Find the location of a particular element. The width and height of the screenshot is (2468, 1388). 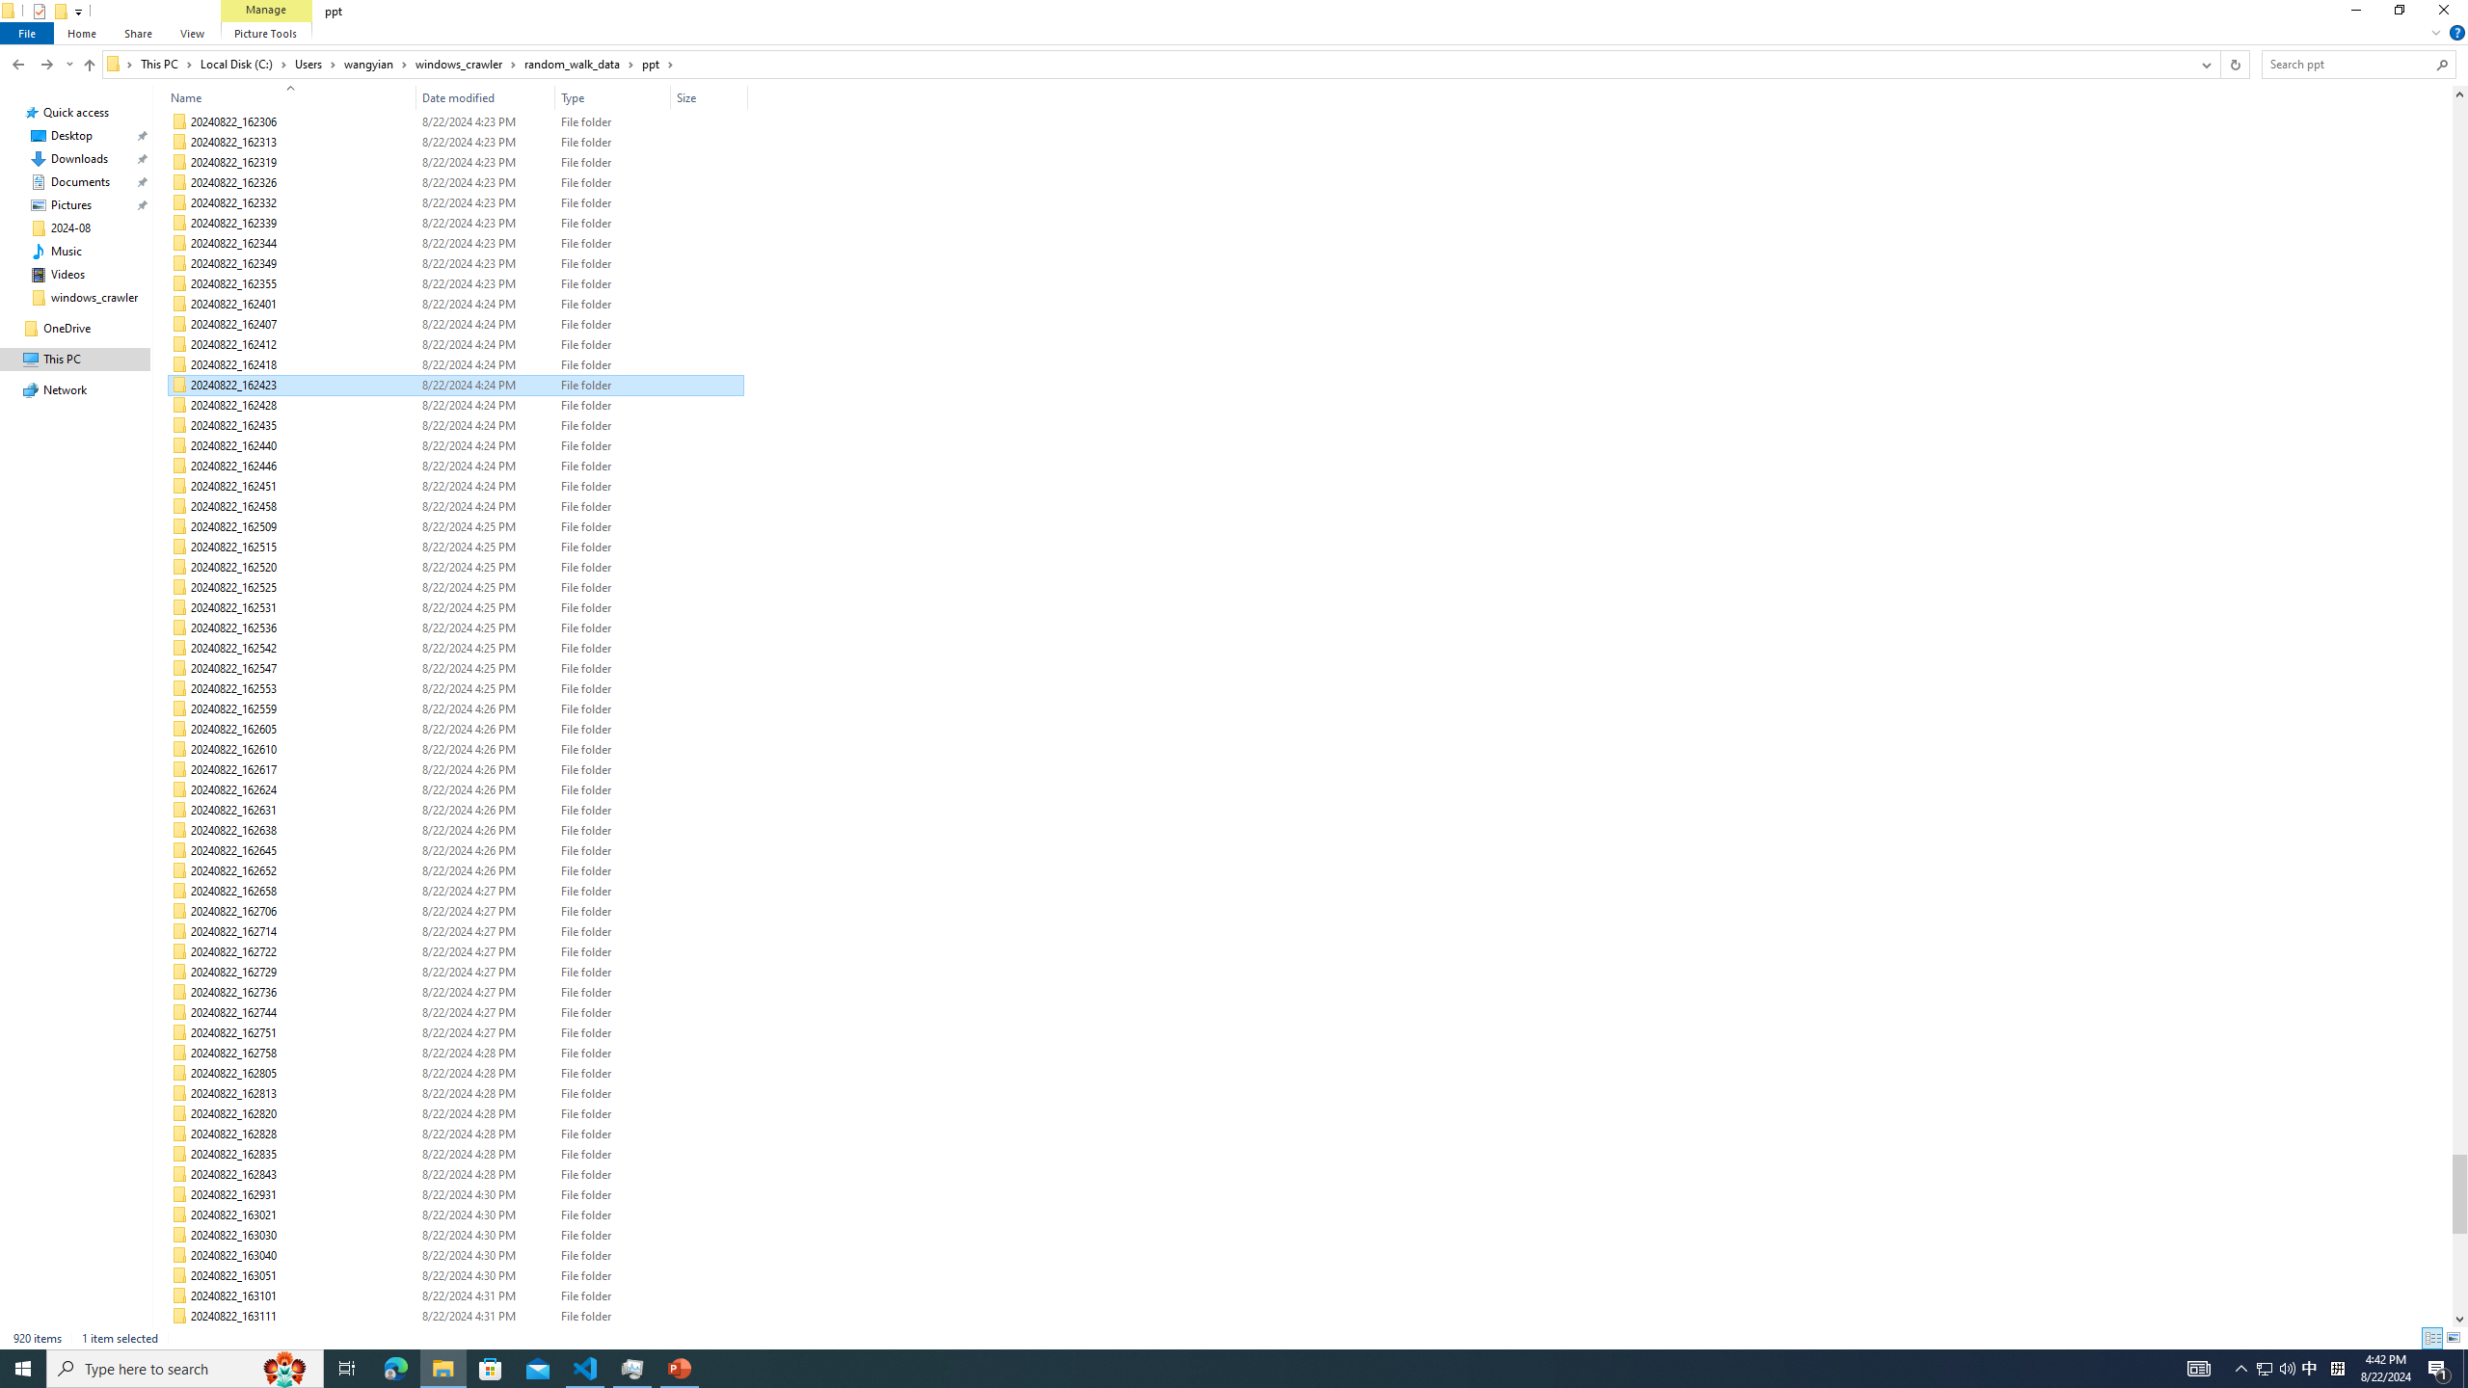

Filter dropdown is located at coordinates (740, 97).